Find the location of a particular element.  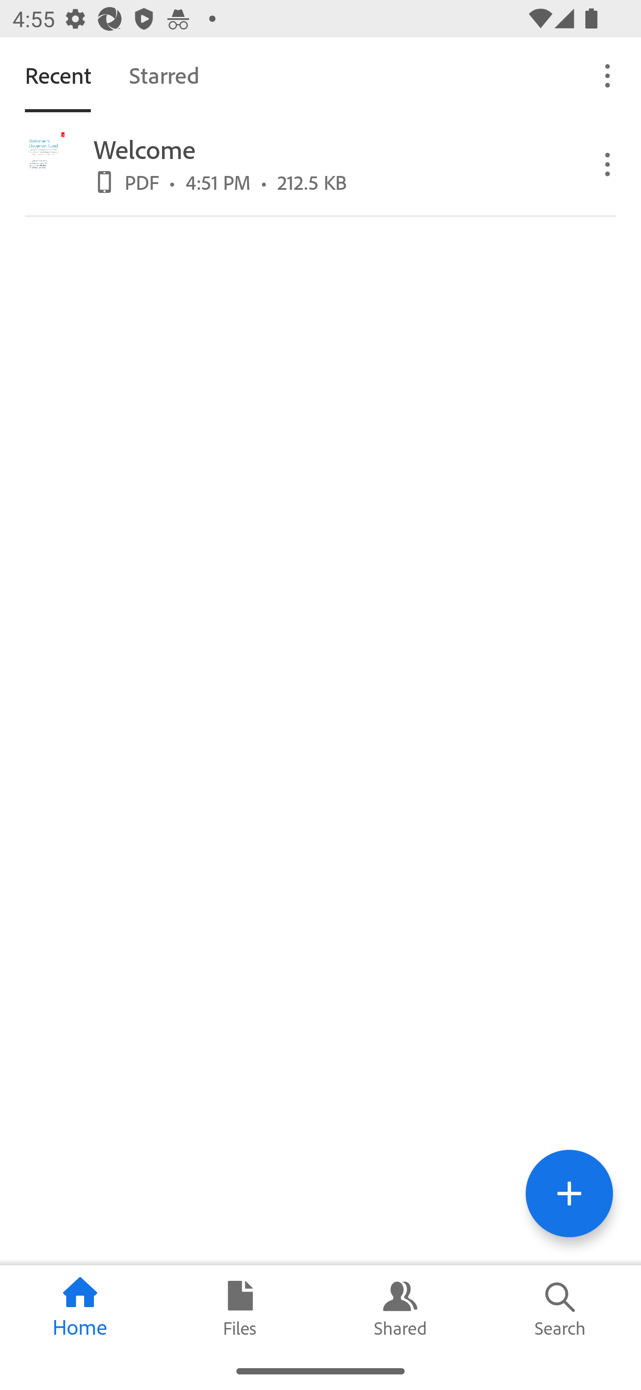

Starred is located at coordinates (164, 75).